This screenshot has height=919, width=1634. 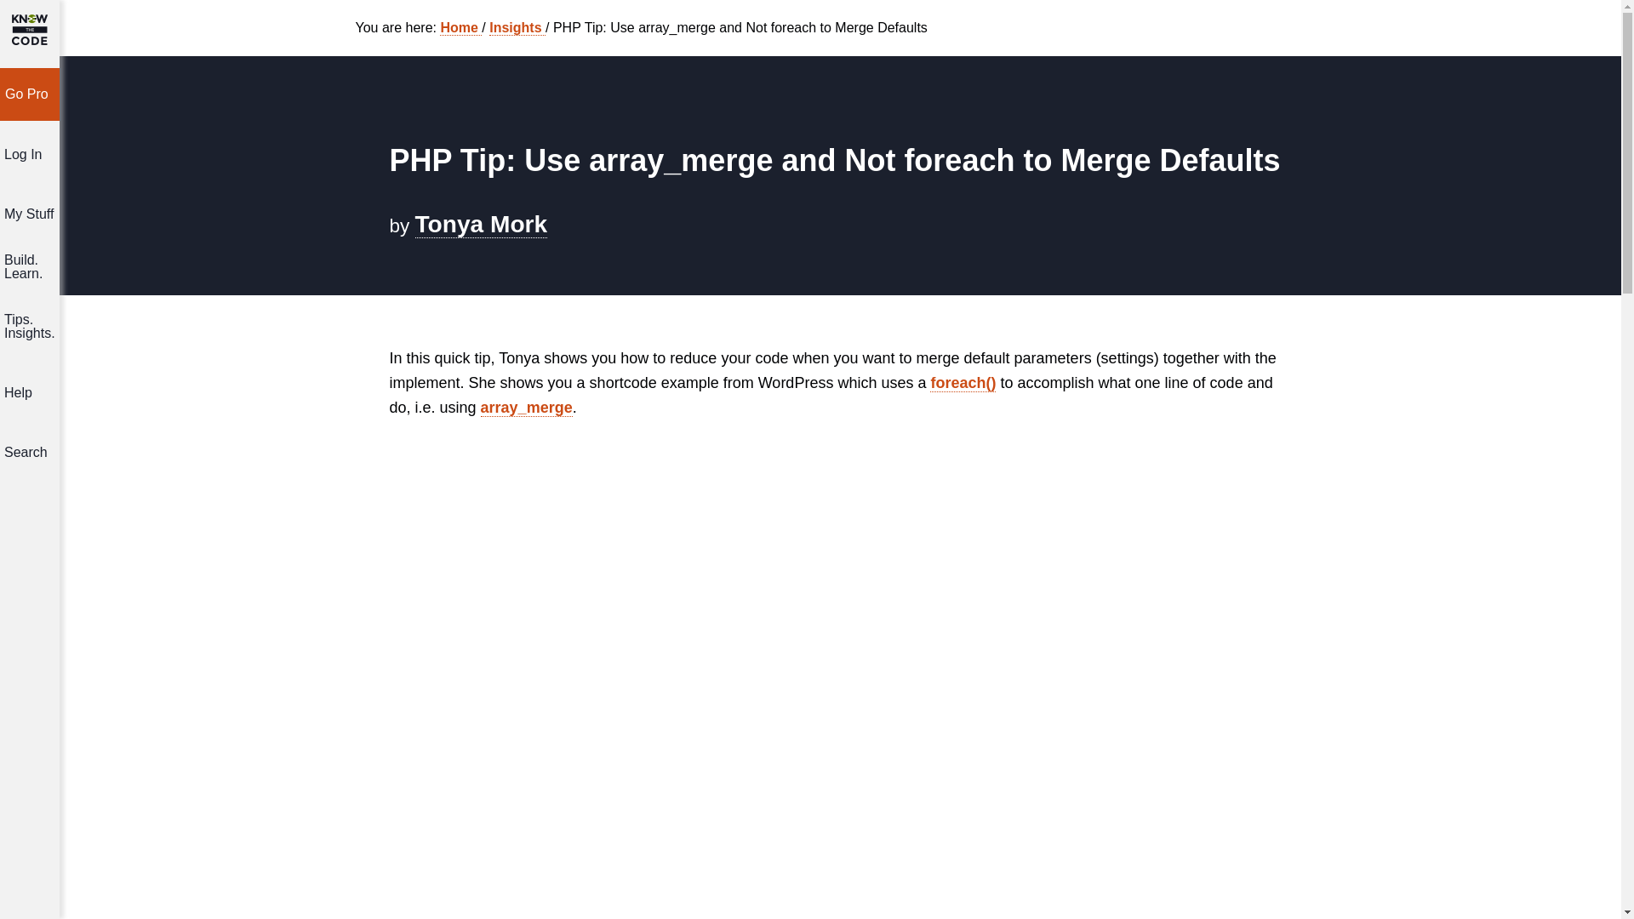 What do you see at coordinates (29, 29) in the screenshot?
I see `Know the Code` at bounding box center [29, 29].